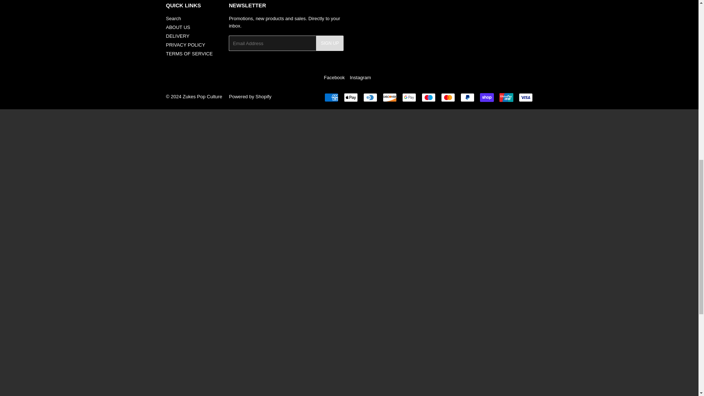 Image resolution: width=704 pixels, height=396 pixels. Describe the element at coordinates (525, 97) in the screenshot. I see `Visa` at that location.